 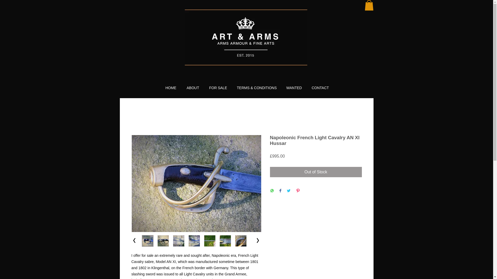 I want to click on ABOUT, so click(x=193, y=87).